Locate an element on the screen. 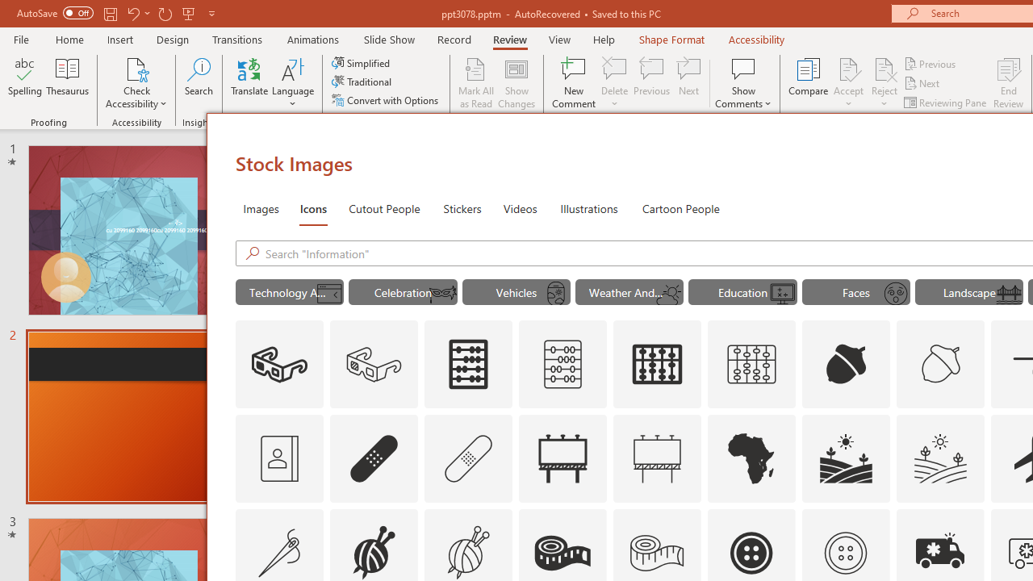 The width and height of the screenshot is (1033, 581). Thumbnail is located at coordinates (972, 520).